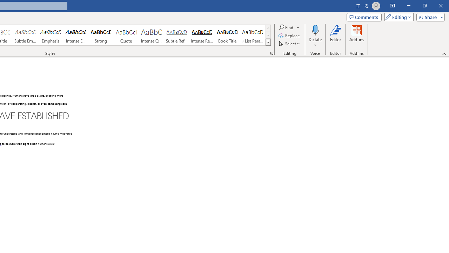  I want to click on Mode, so click(397, 17).